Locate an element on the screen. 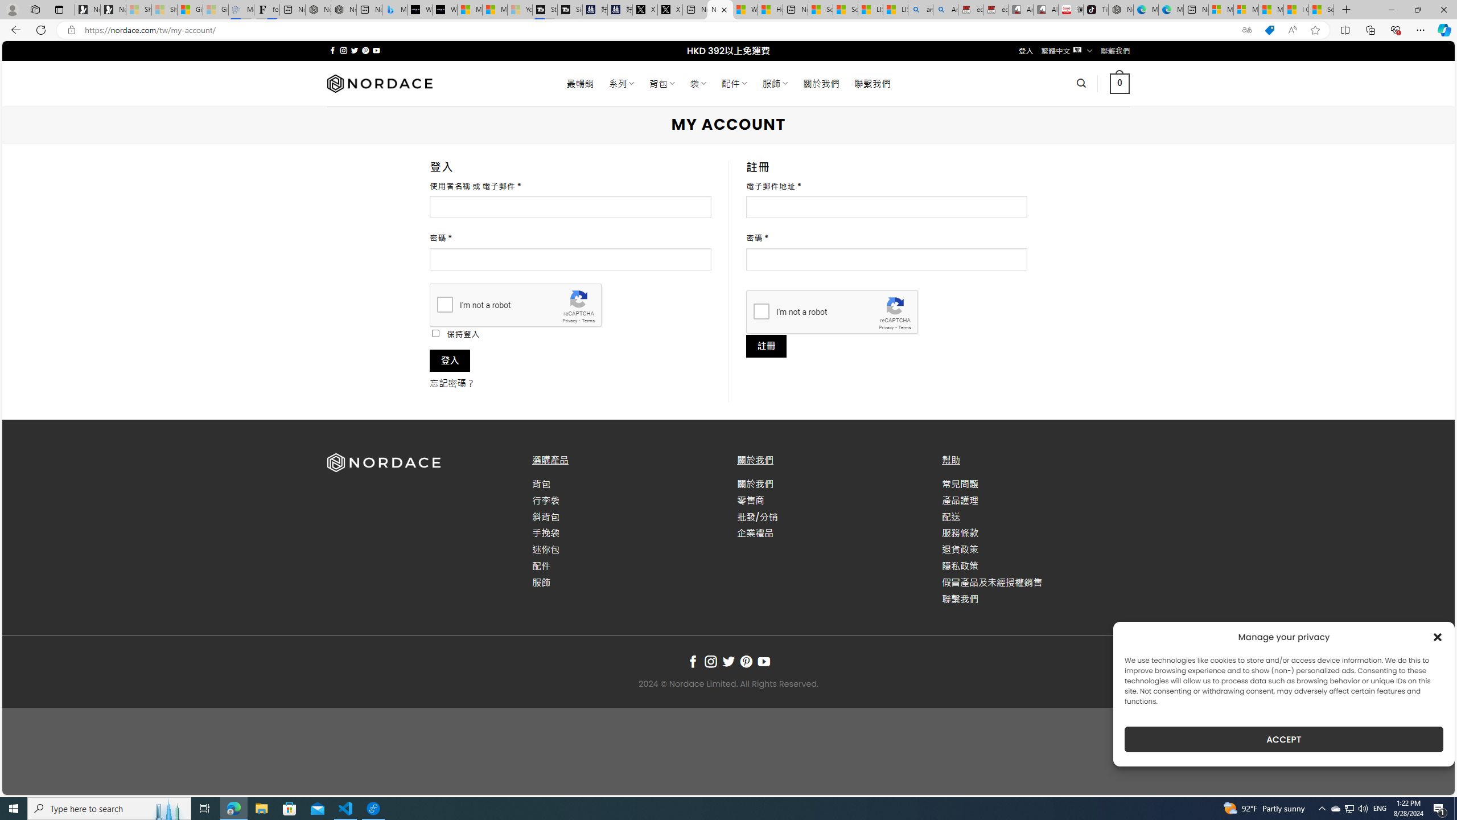 Image resolution: width=1457 pixels, height=820 pixels. This site has coupons! Shopping in Microsoft Edge is located at coordinates (1269, 30).